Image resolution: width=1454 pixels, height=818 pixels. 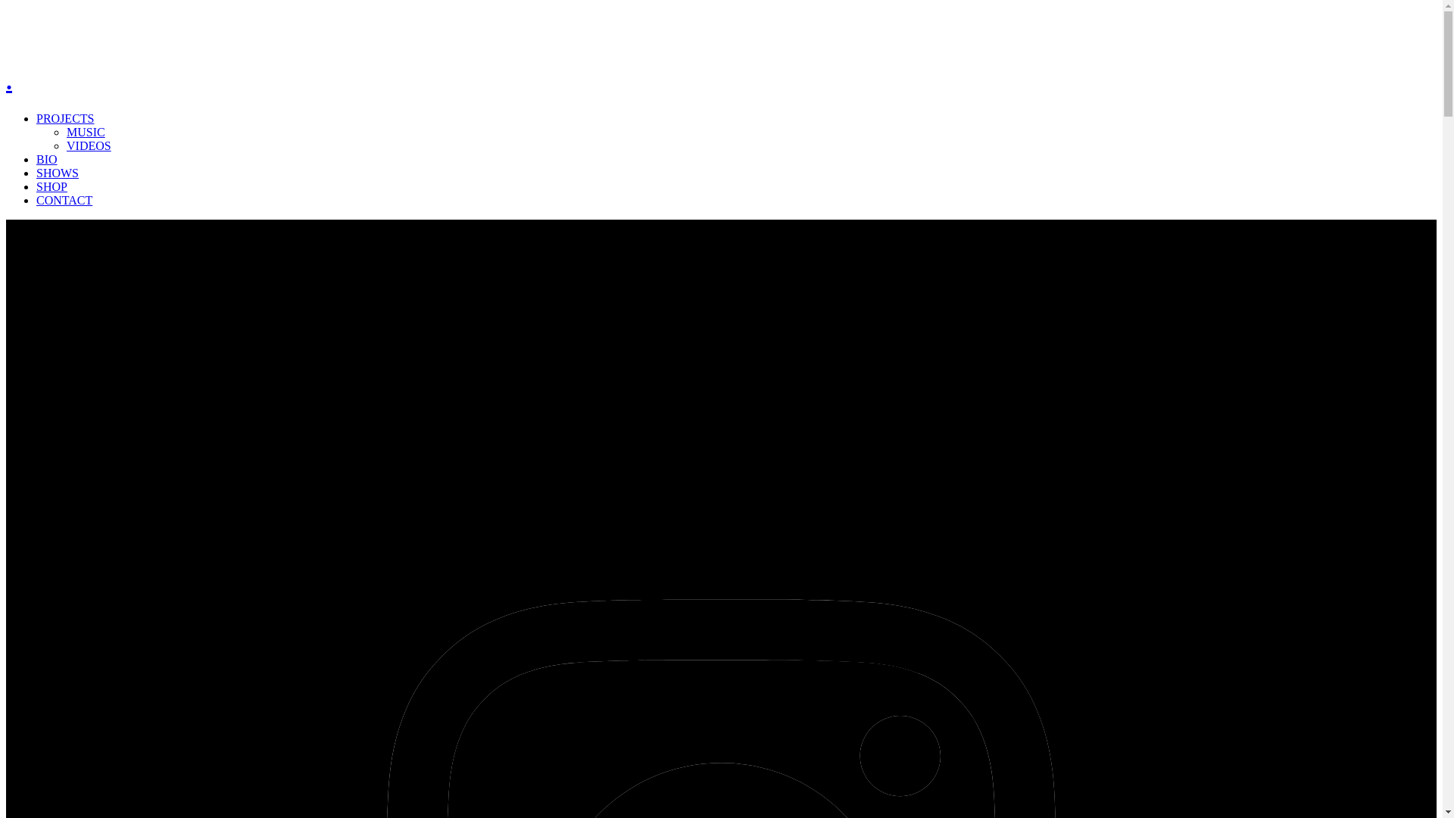 I want to click on PROJECTS, so click(x=65, y=118).